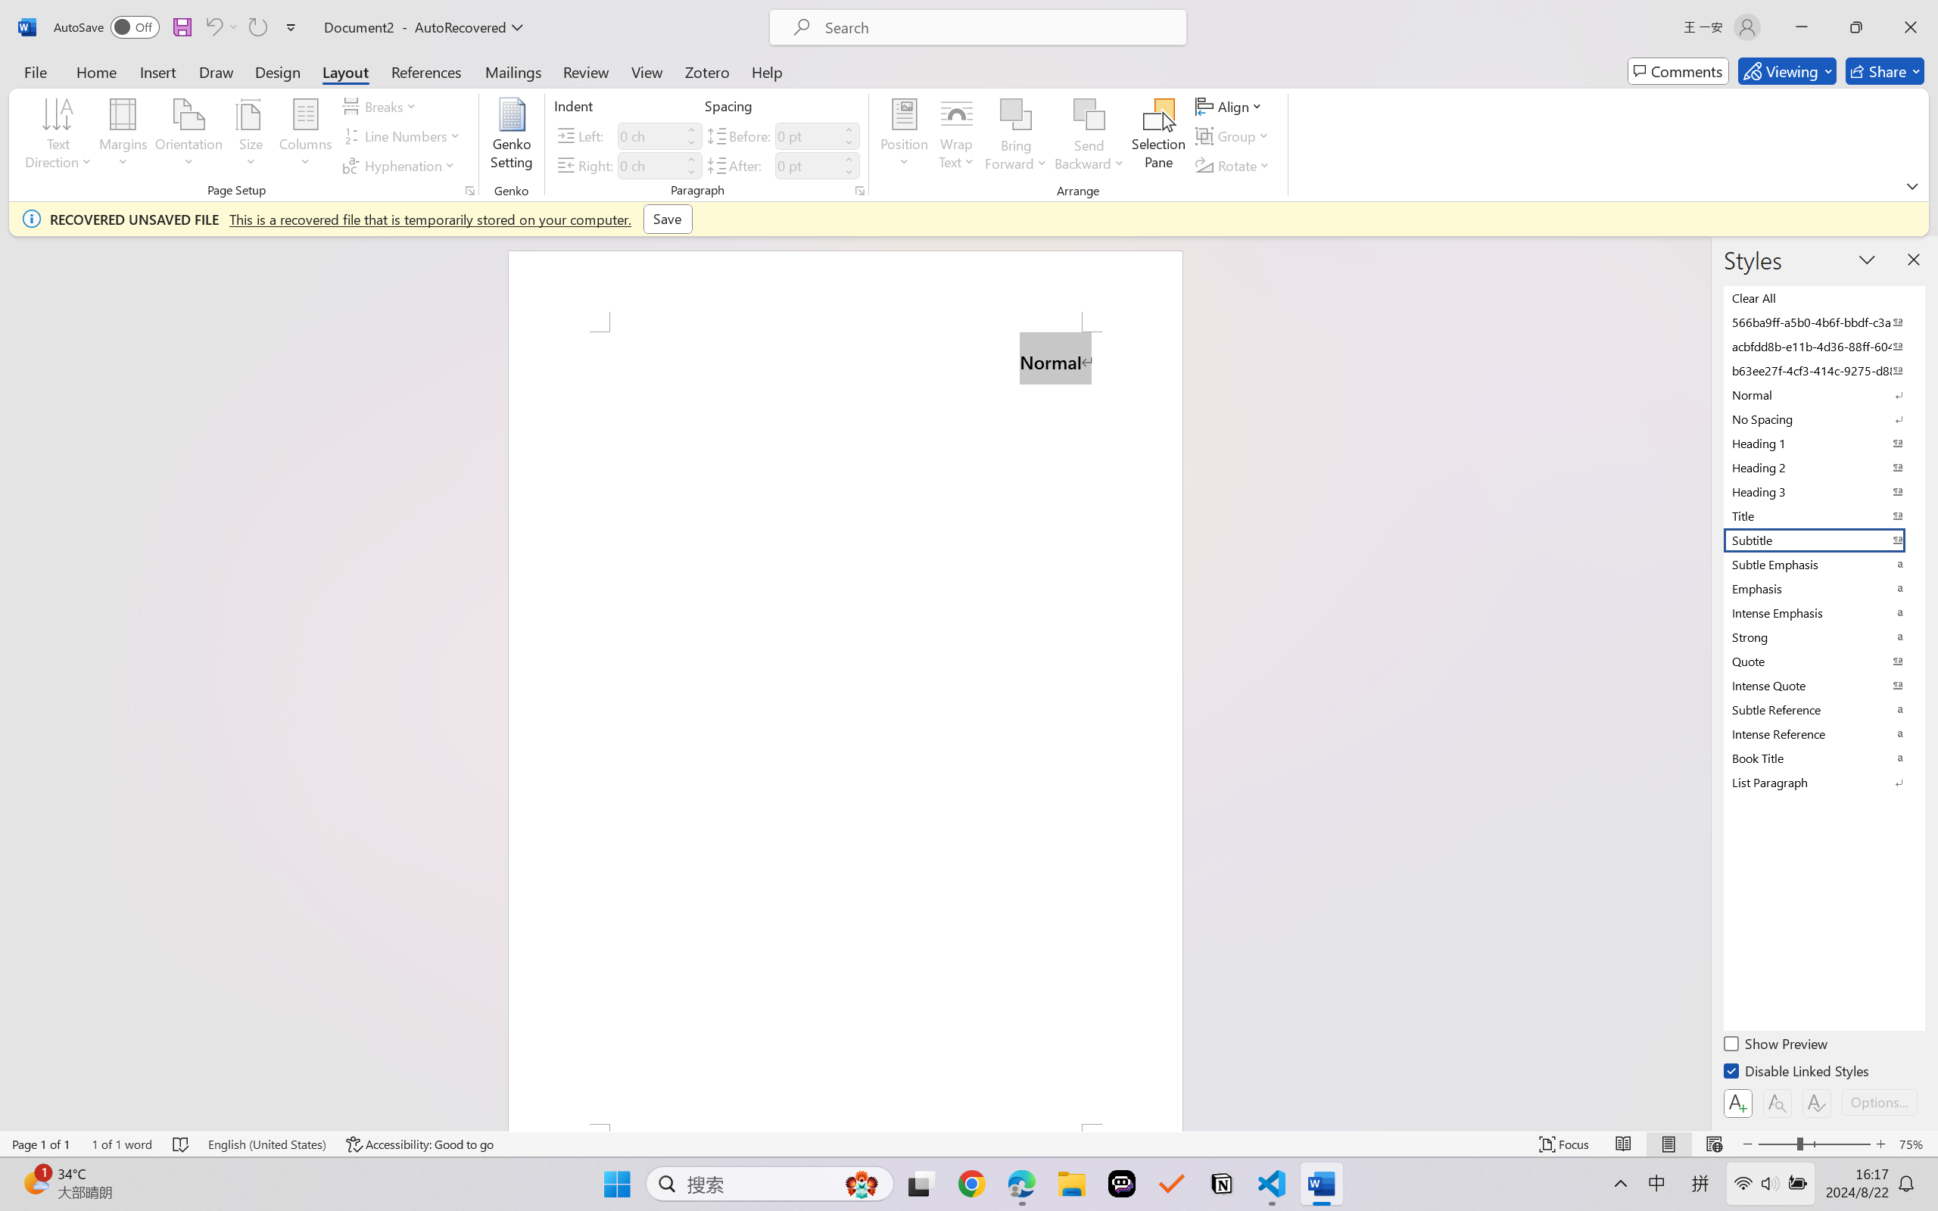 The width and height of the screenshot is (1938, 1211). Describe the element at coordinates (1823, 685) in the screenshot. I see `Intense Quote` at that location.